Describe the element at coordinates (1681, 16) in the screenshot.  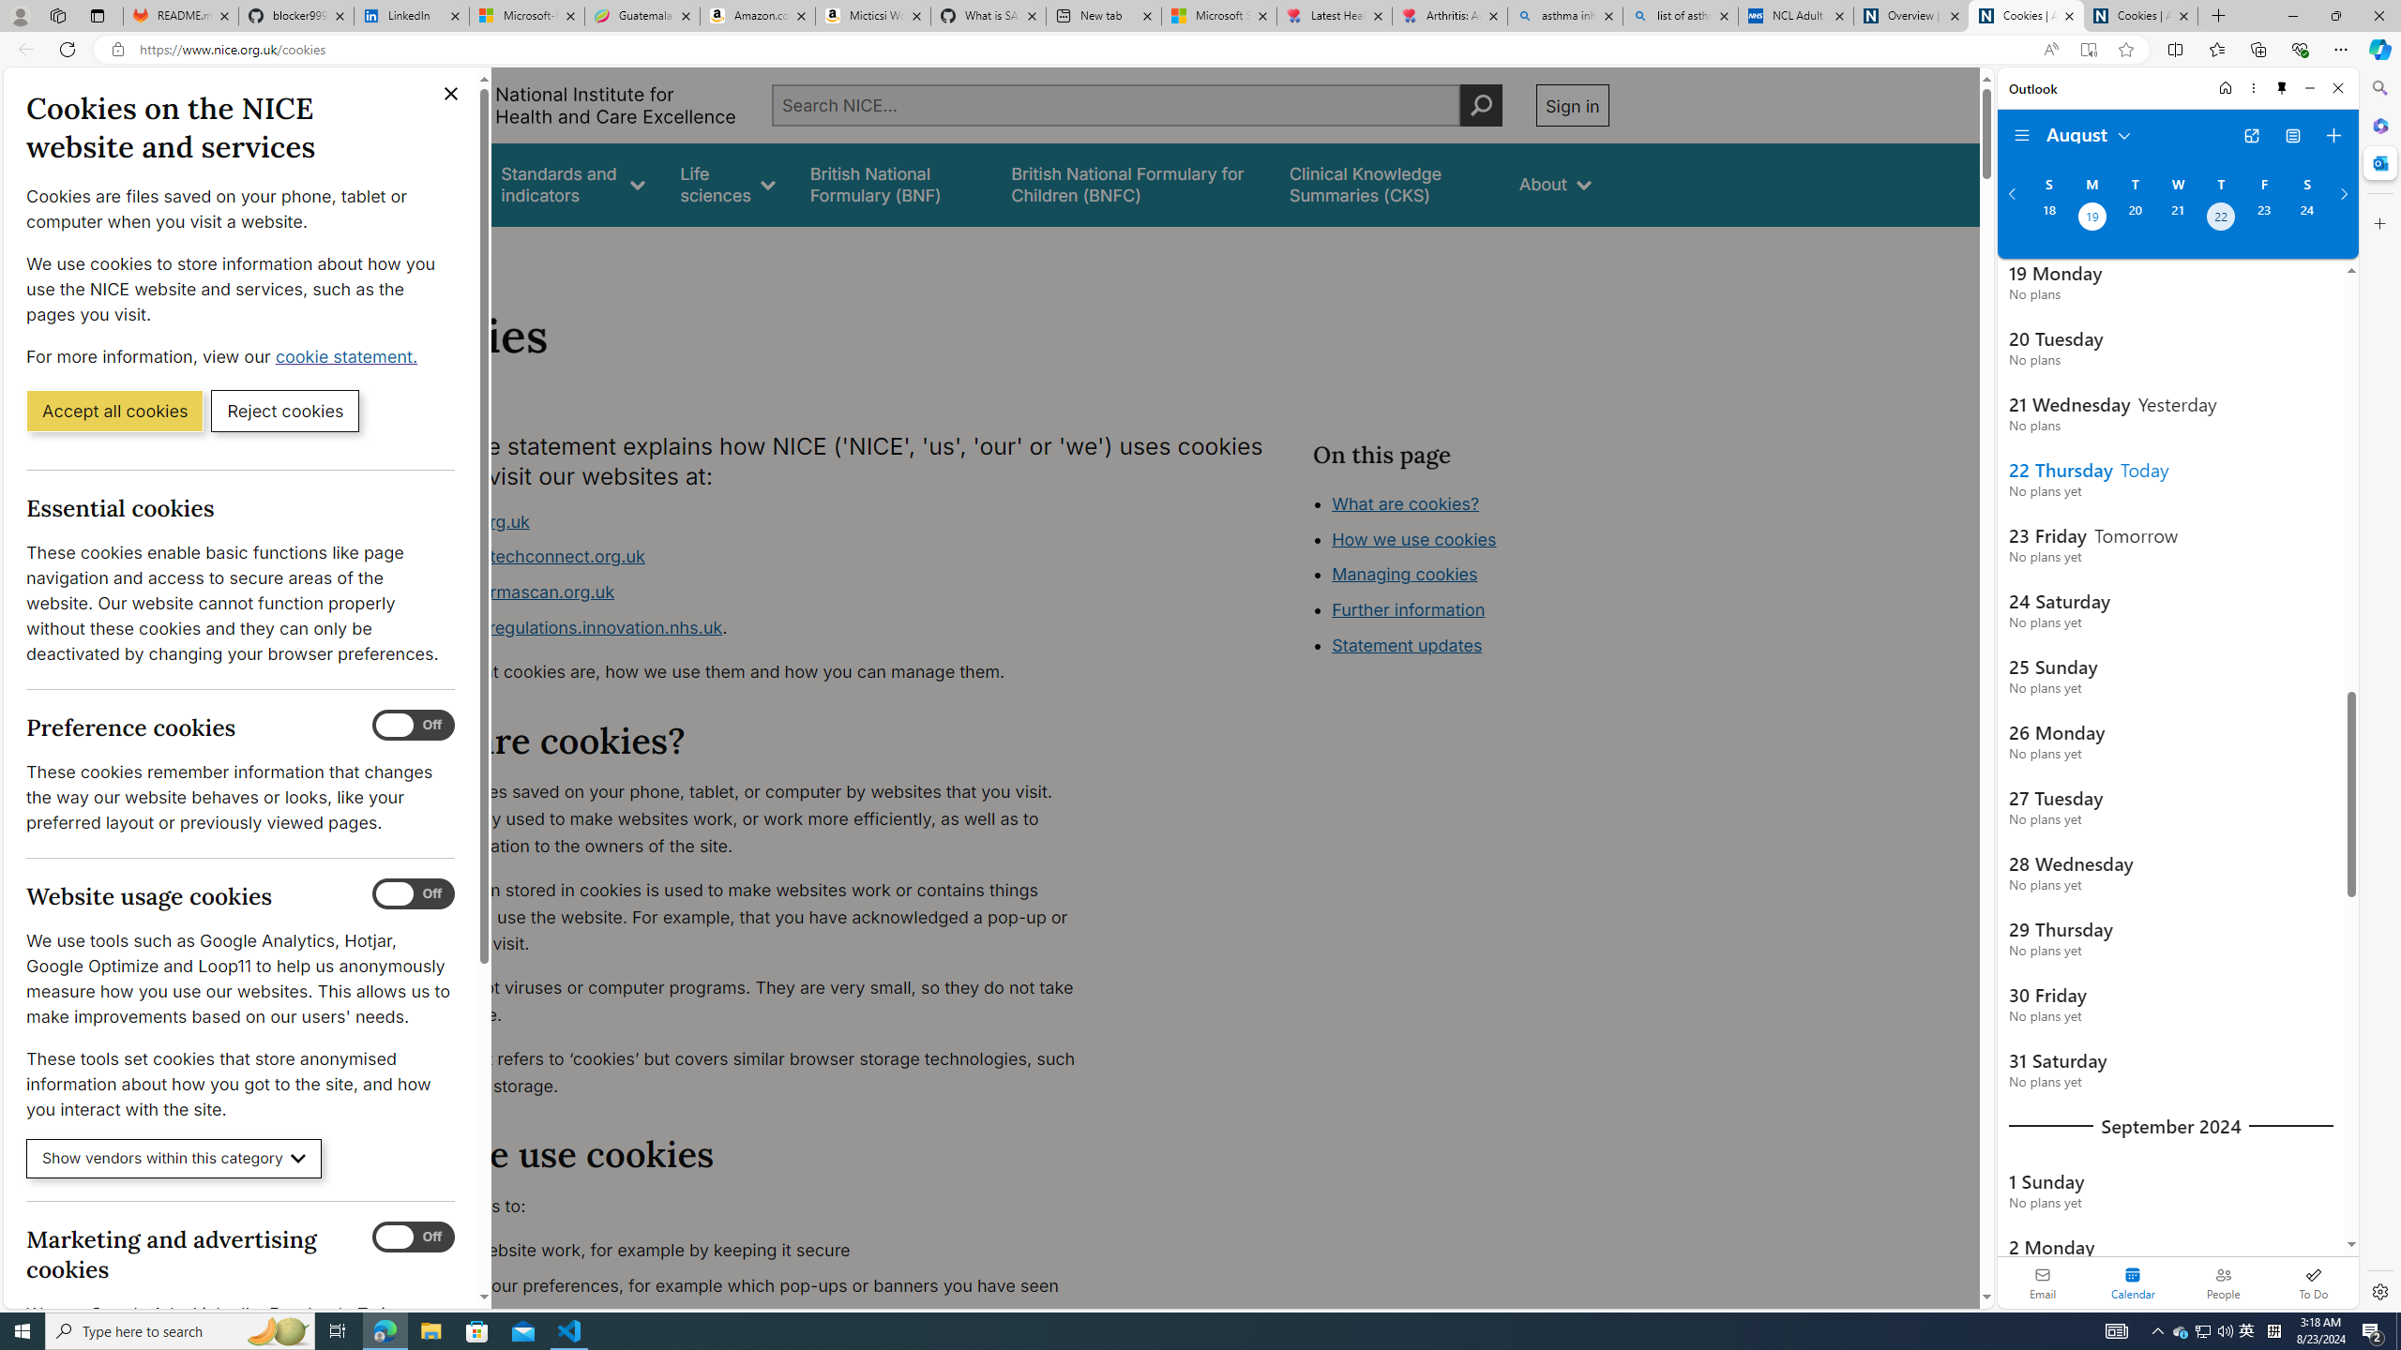
I see `list of asthma inhalers uk - Search` at that location.